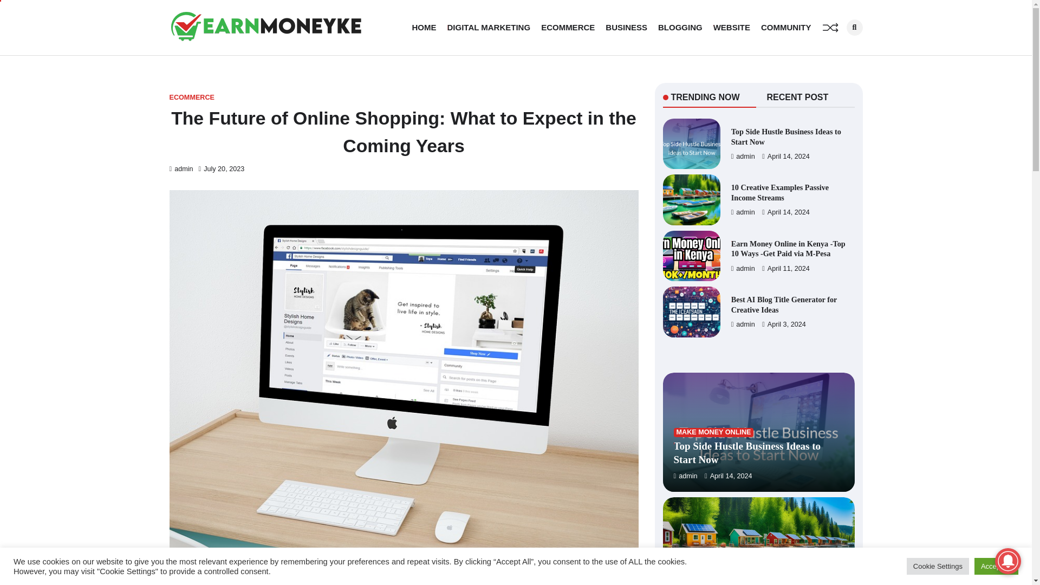  What do you see at coordinates (786, 28) in the screenshot?
I see `COMMUNITY` at bounding box center [786, 28].